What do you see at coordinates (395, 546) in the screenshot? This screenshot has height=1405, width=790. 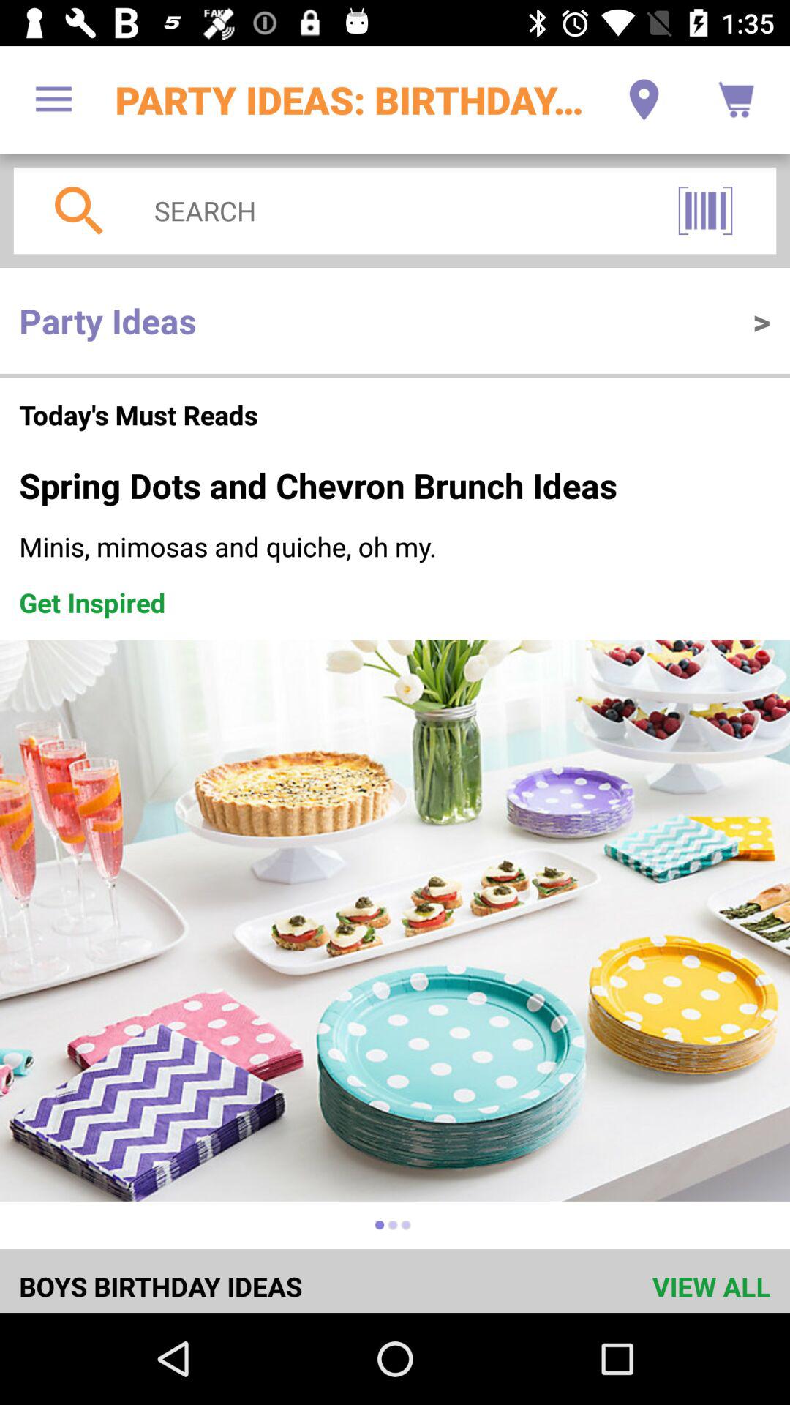 I see `flip until the minis mimosas and item` at bounding box center [395, 546].